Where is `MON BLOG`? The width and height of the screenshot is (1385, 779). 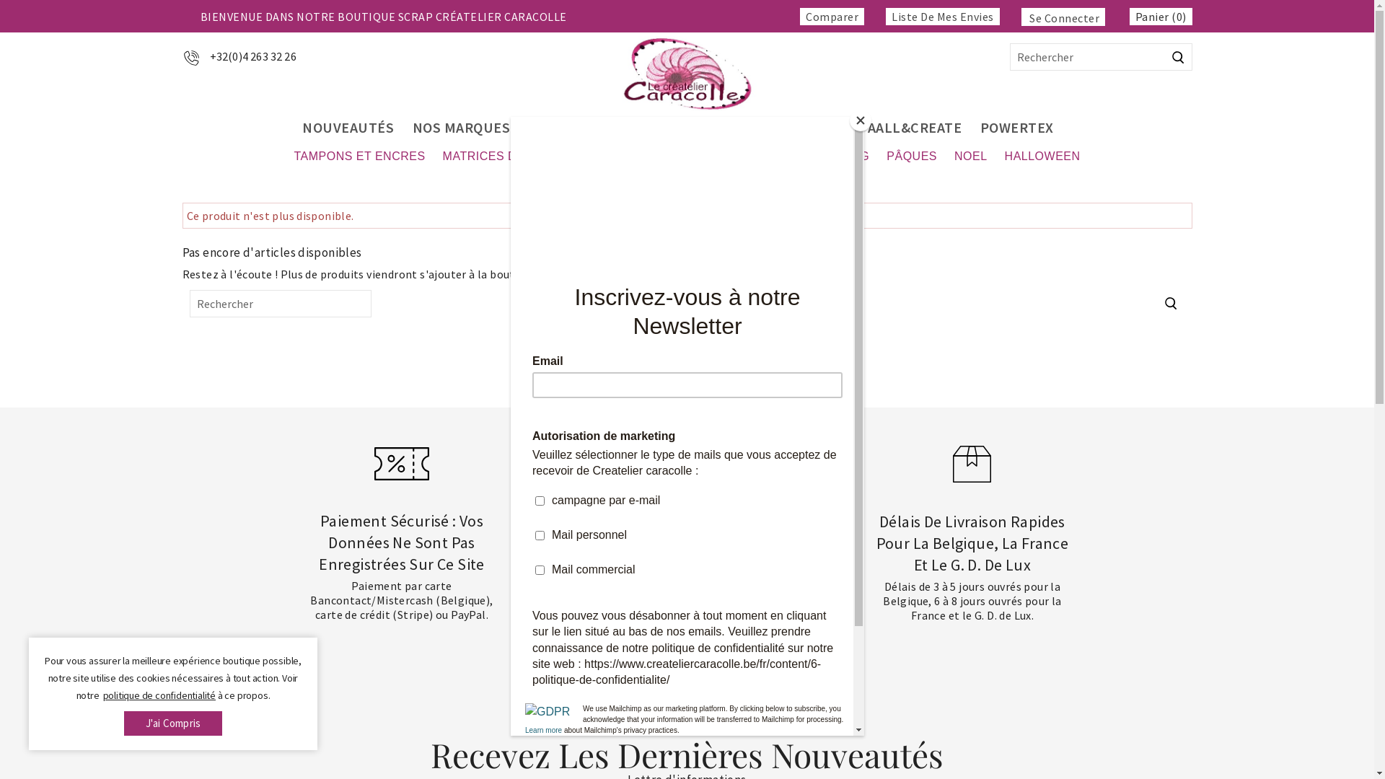
MON BLOG is located at coordinates (837, 157).